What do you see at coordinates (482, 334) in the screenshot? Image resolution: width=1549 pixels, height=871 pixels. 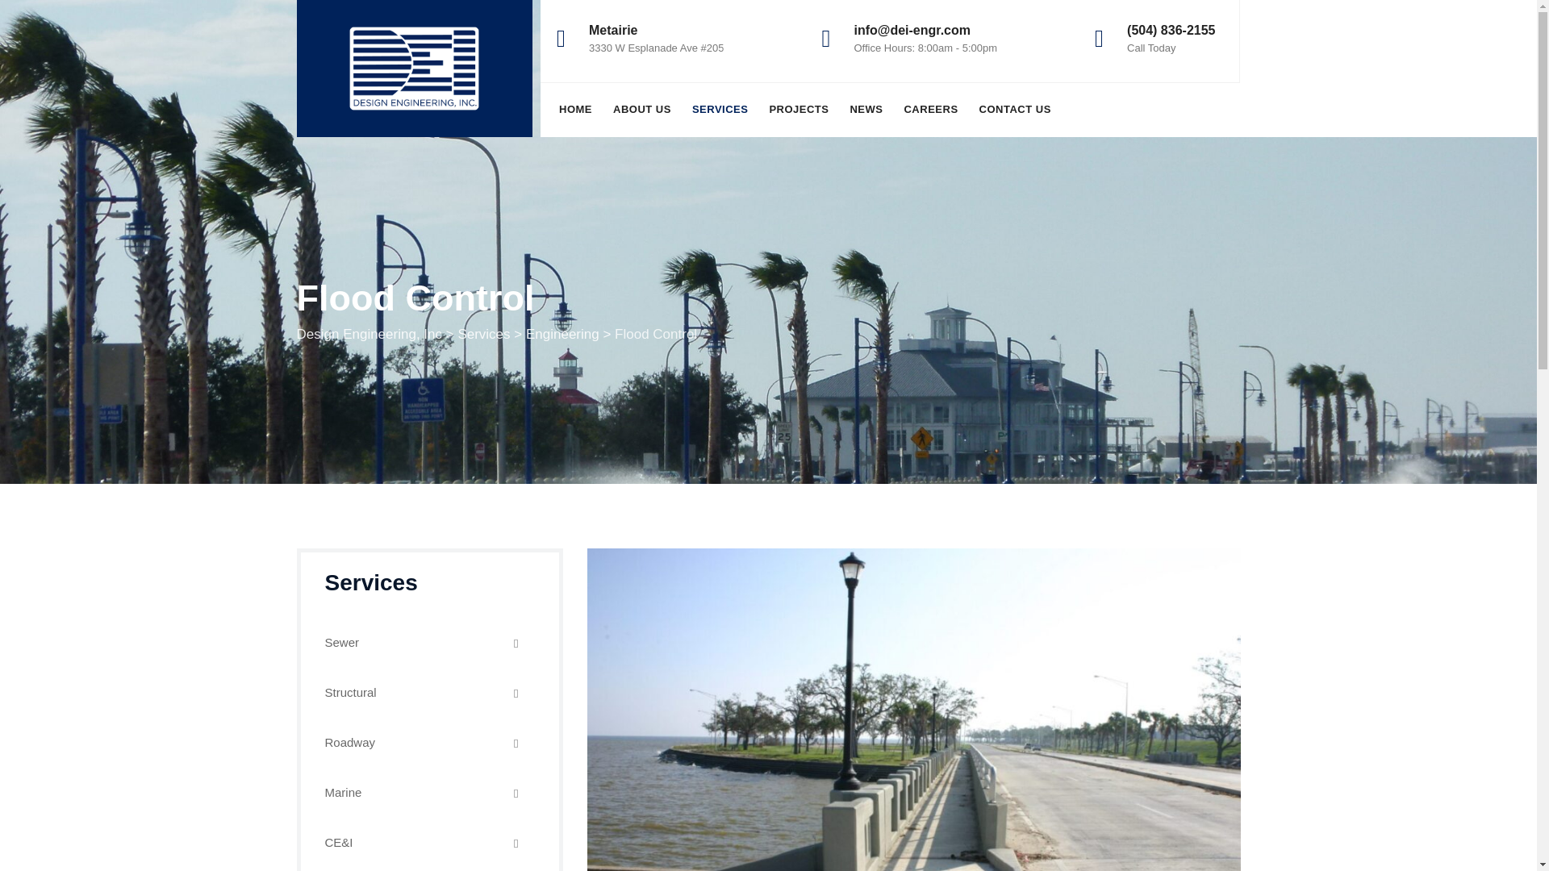 I see `Go to Services.` at bounding box center [482, 334].